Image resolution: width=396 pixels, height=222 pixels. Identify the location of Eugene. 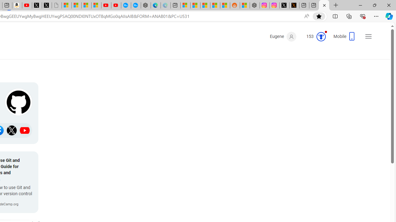
(283, 37).